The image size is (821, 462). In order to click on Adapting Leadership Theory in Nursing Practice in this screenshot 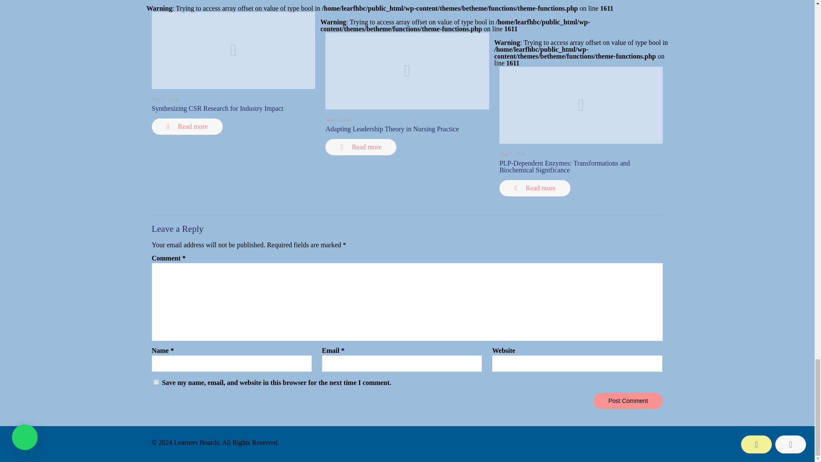, I will do `click(392, 128)`.